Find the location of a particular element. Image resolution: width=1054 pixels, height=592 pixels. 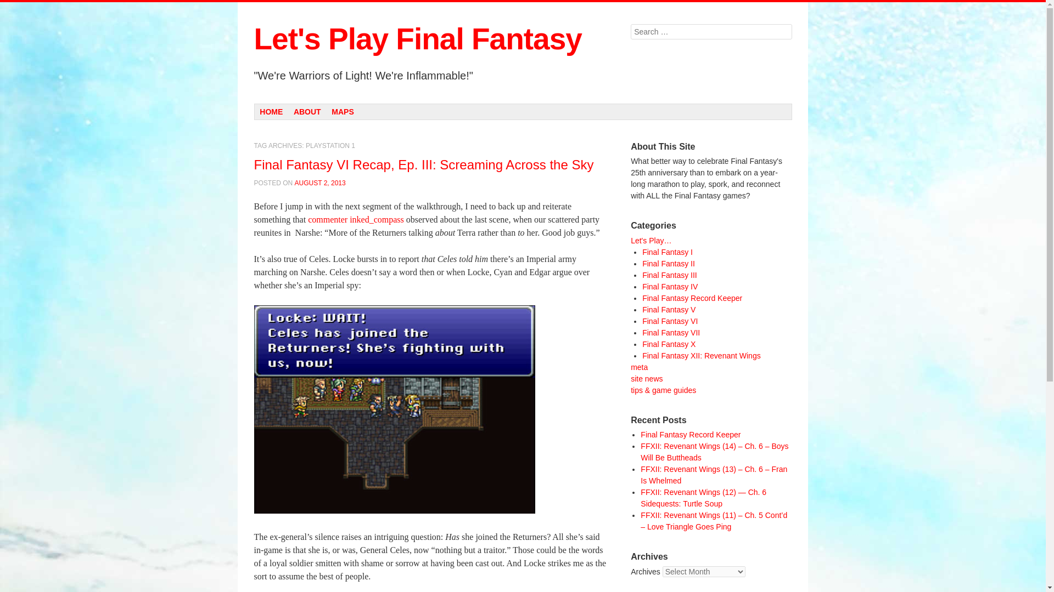

Final Fantasy V is located at coordinates (669, 310).